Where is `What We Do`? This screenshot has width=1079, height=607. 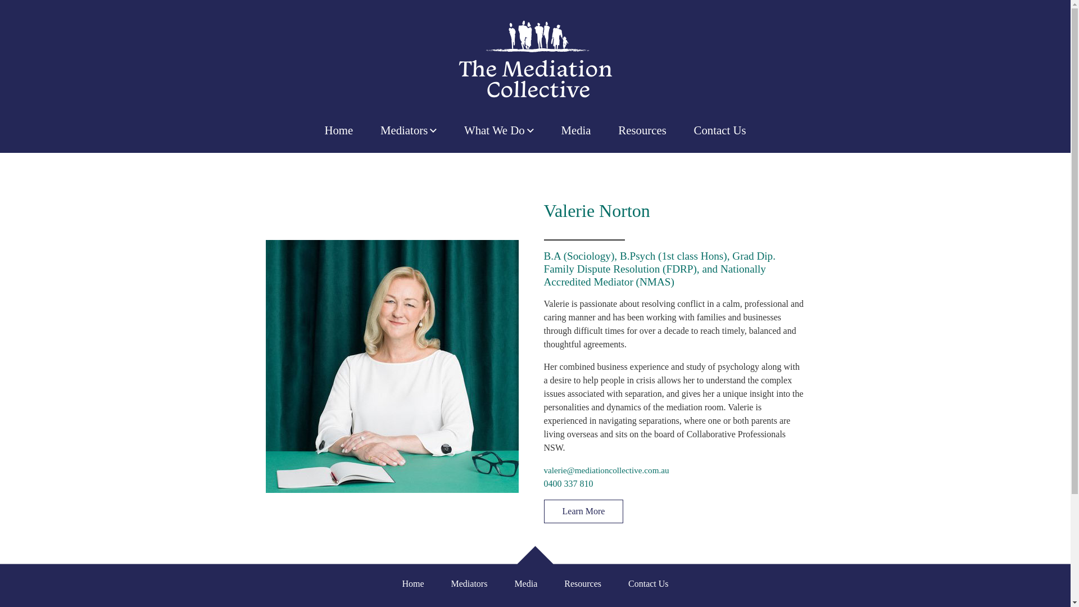
What We Do is located at coordinates (499, 130).